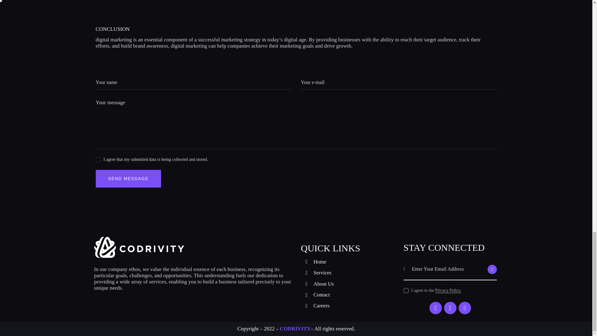  Describe the element at coordinates (499, 260) in the screenshot. I see `1` at that location.